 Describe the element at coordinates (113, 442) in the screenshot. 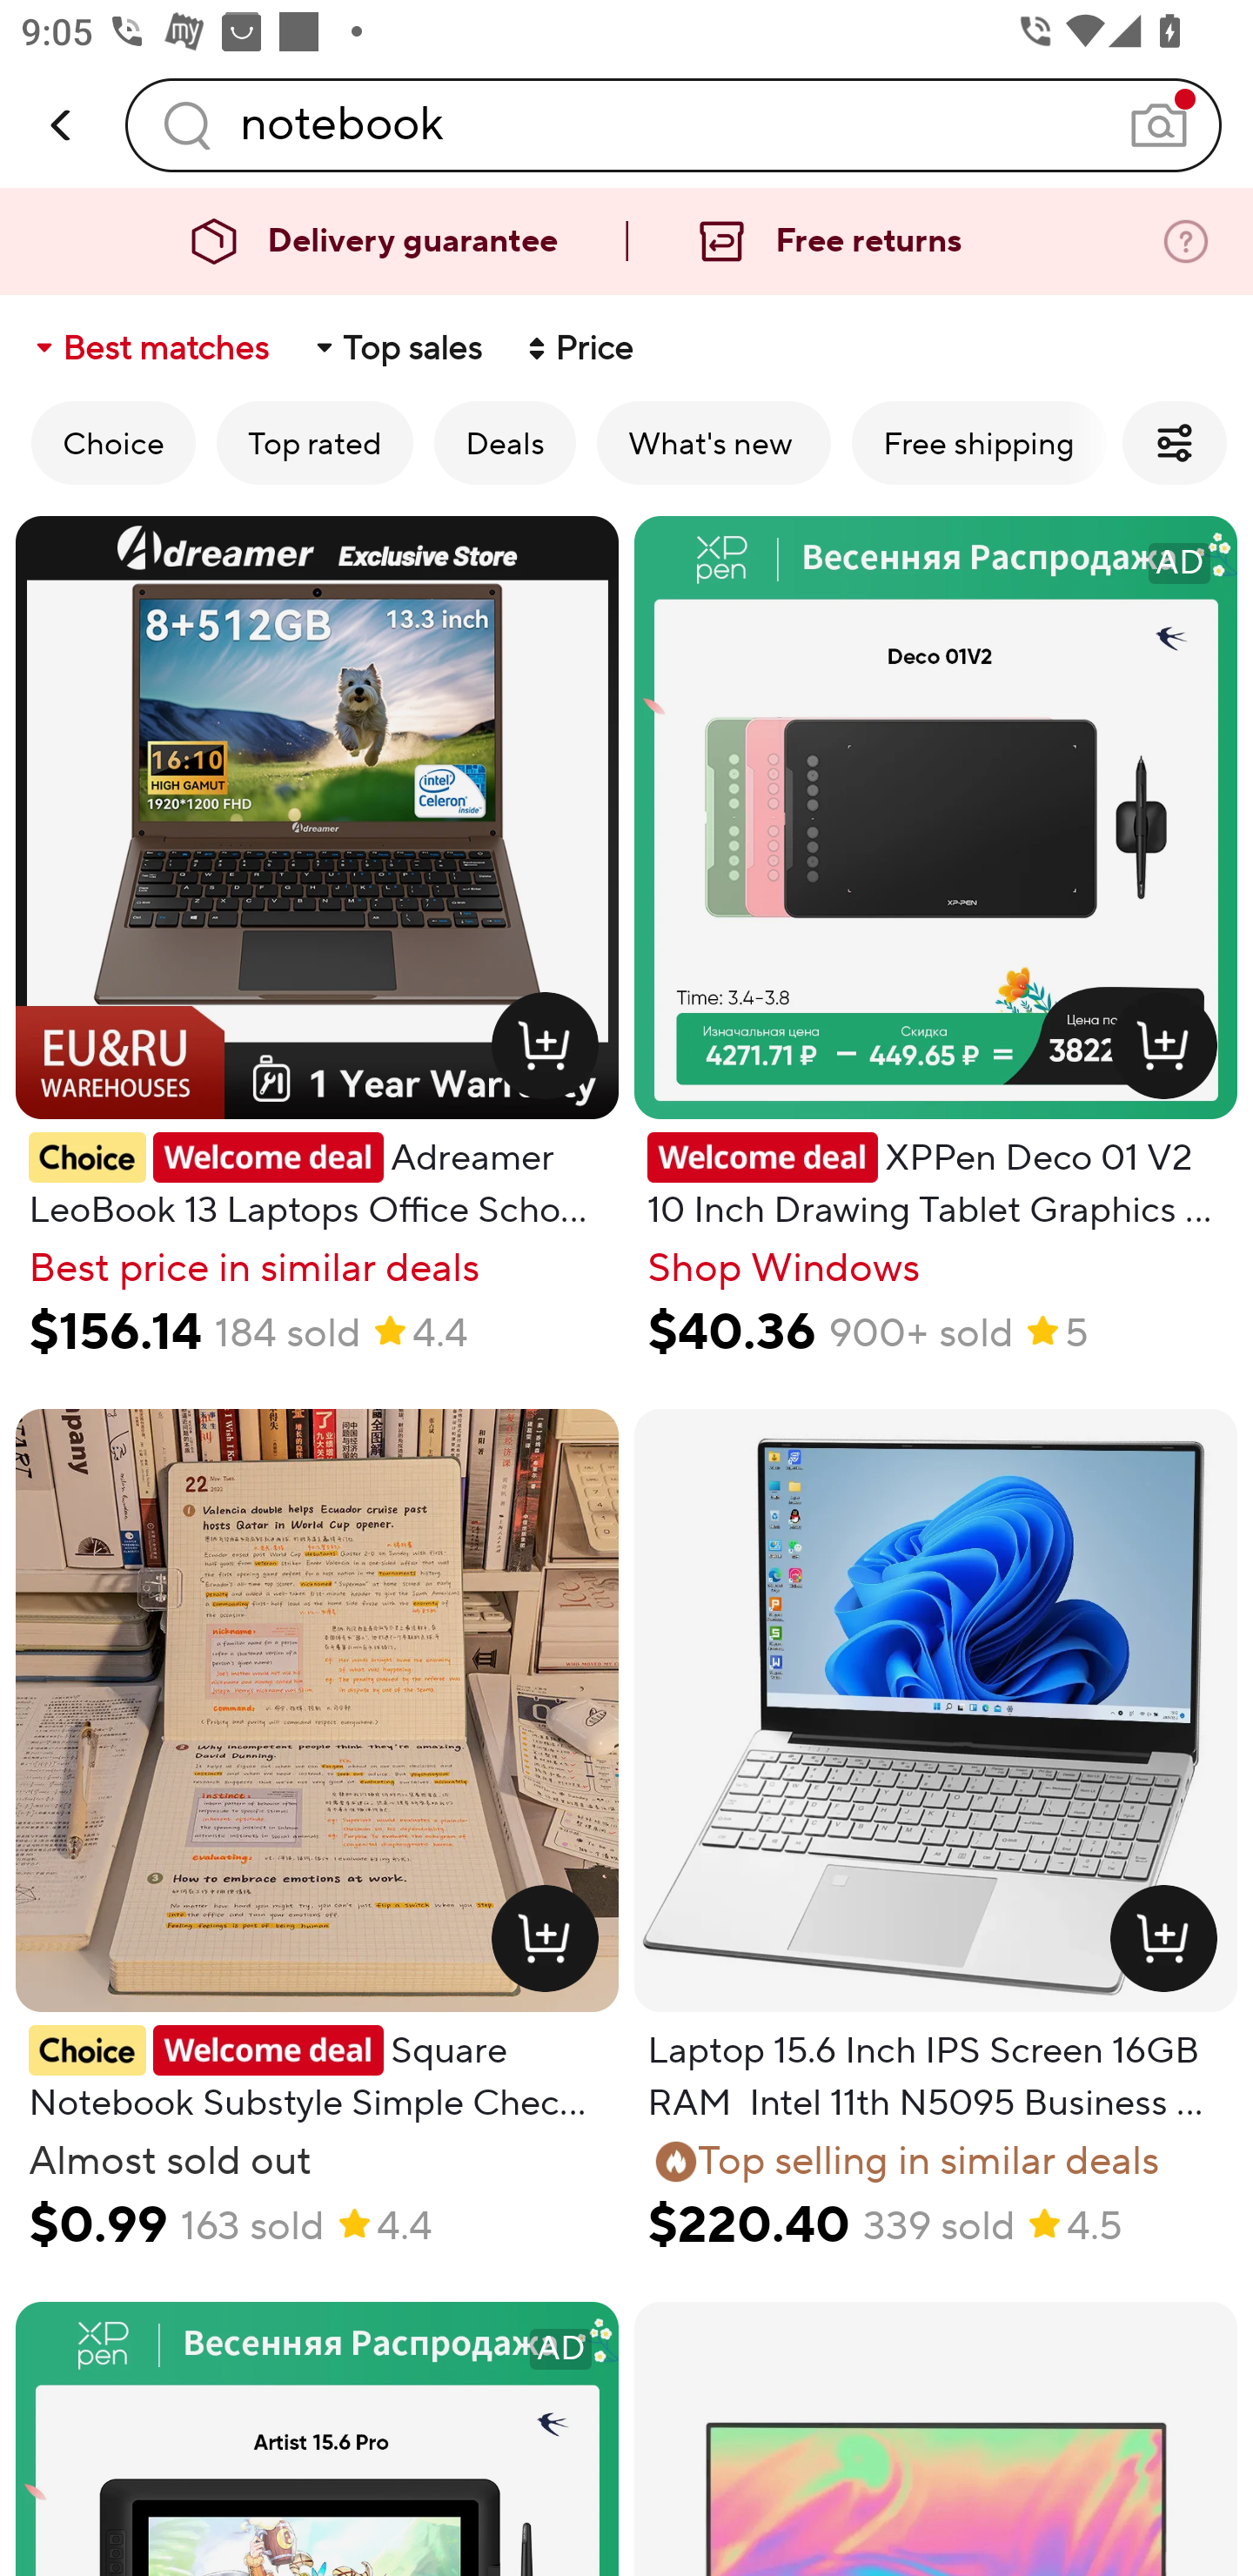

I see `Choice` at that location.